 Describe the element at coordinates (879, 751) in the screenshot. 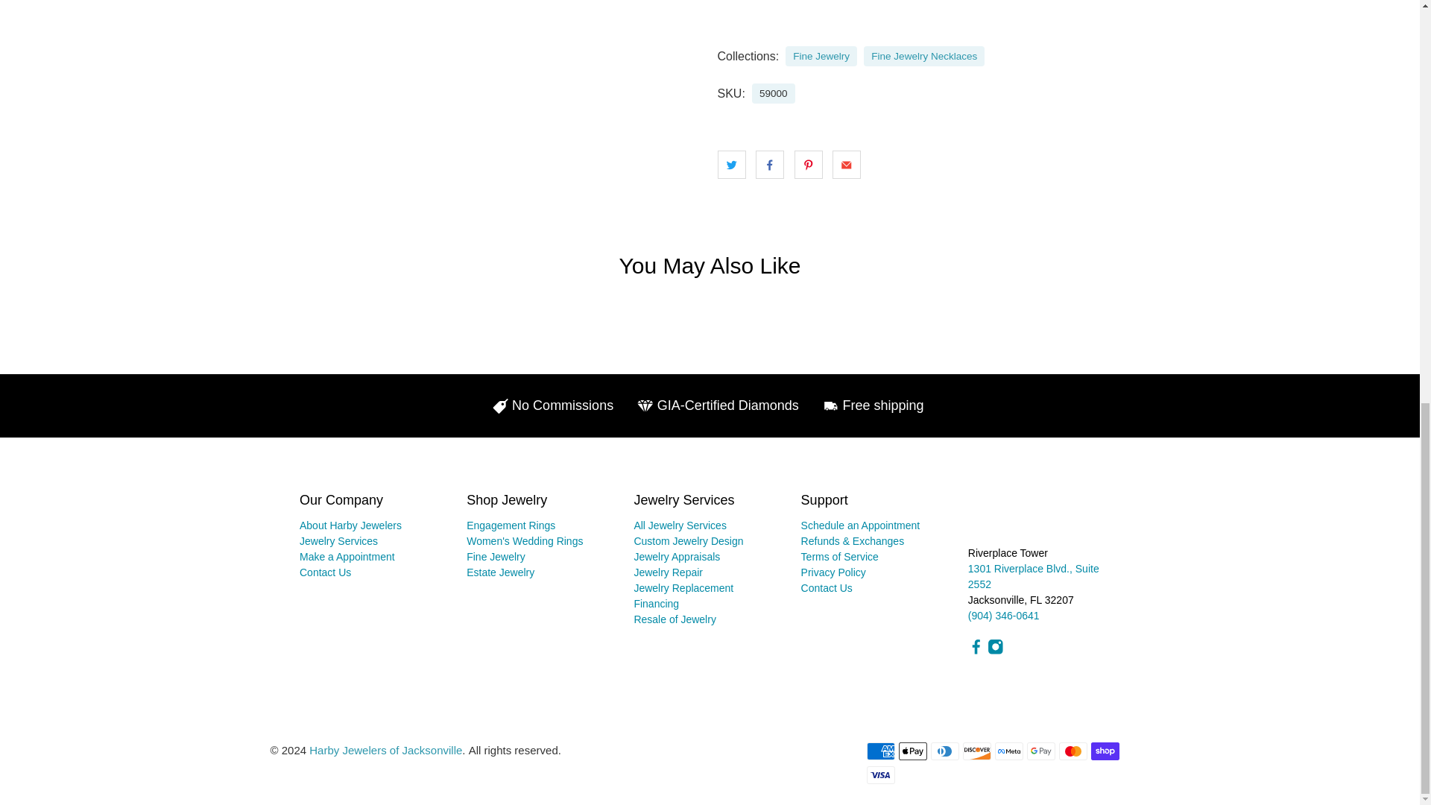

I see `American Express` at that location.